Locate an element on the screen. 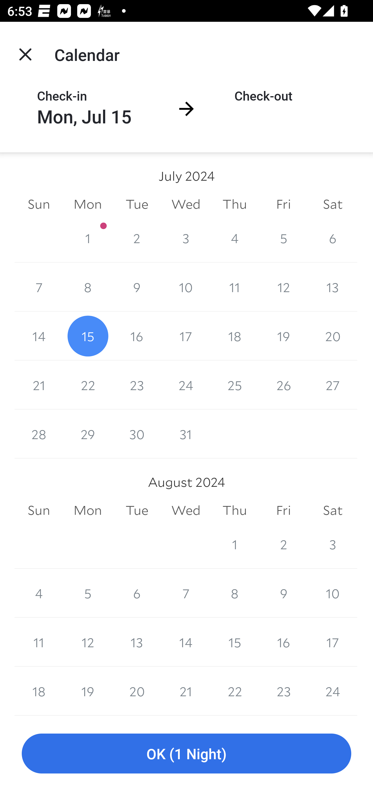 This screenshot has width=373, height=788. 19 19 July 2024 is located at coordinates (283, 336).